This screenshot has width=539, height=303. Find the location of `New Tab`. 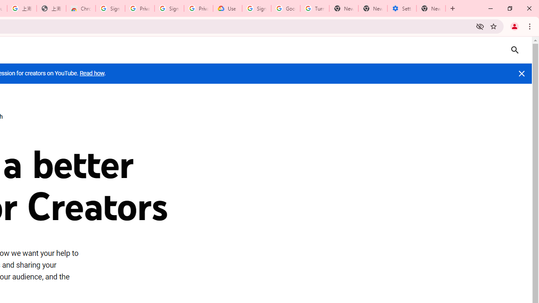

New Tab is located at coordinates (431, 8).